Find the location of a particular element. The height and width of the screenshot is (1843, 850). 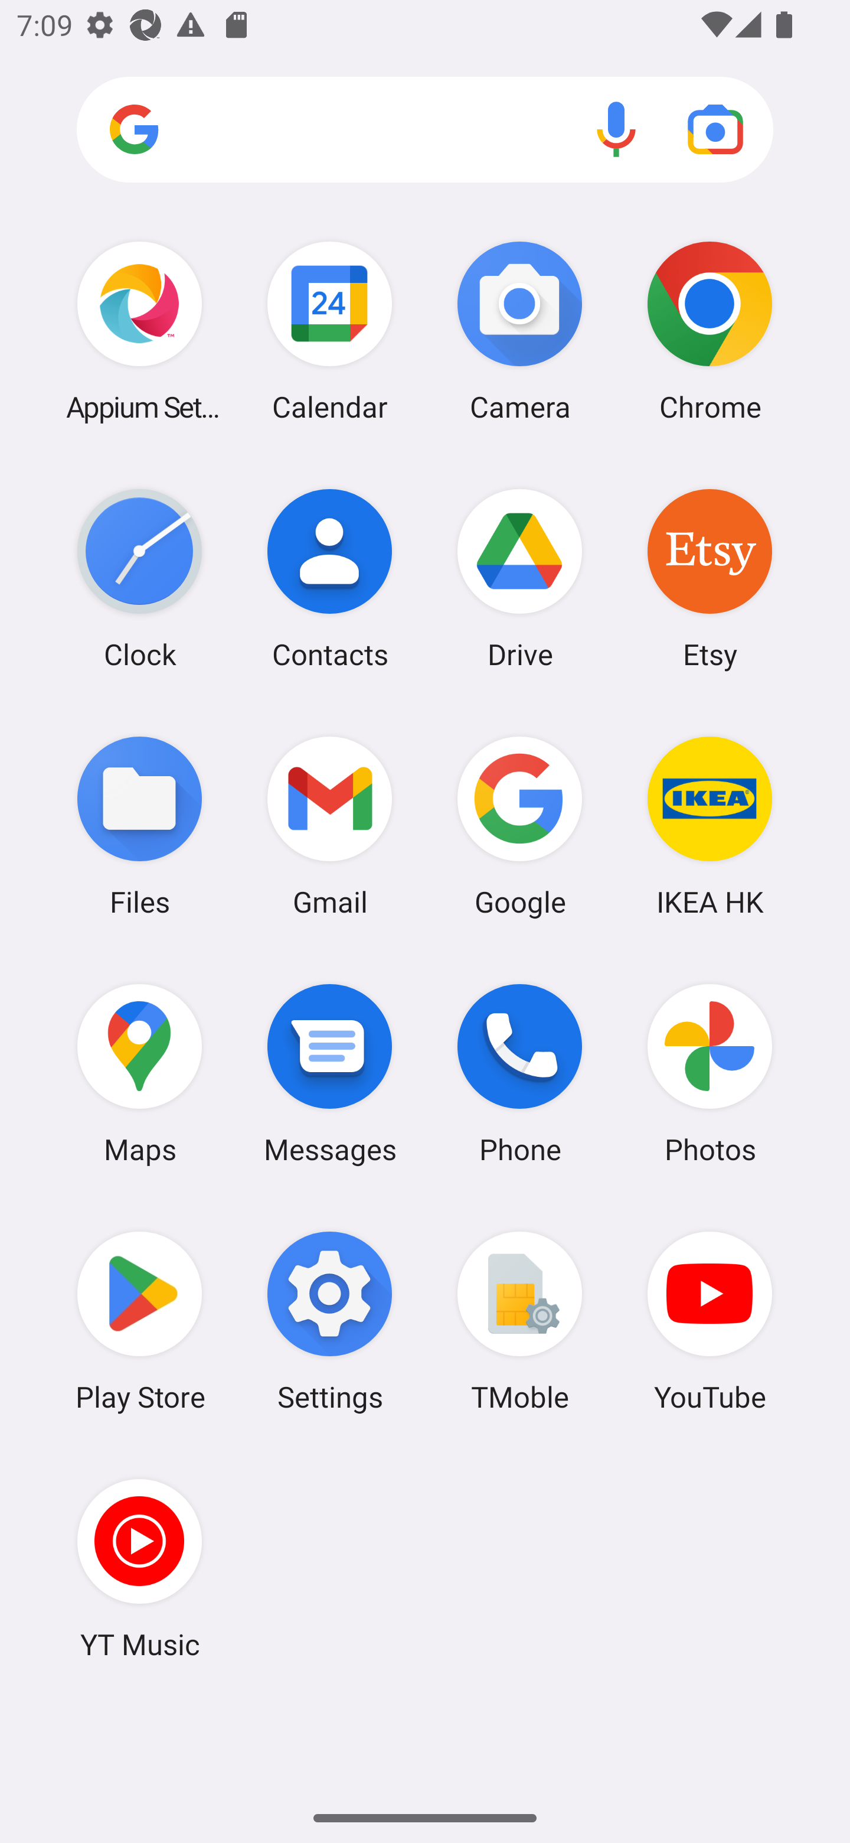

TMoble is located at coordinates (520, 1321).